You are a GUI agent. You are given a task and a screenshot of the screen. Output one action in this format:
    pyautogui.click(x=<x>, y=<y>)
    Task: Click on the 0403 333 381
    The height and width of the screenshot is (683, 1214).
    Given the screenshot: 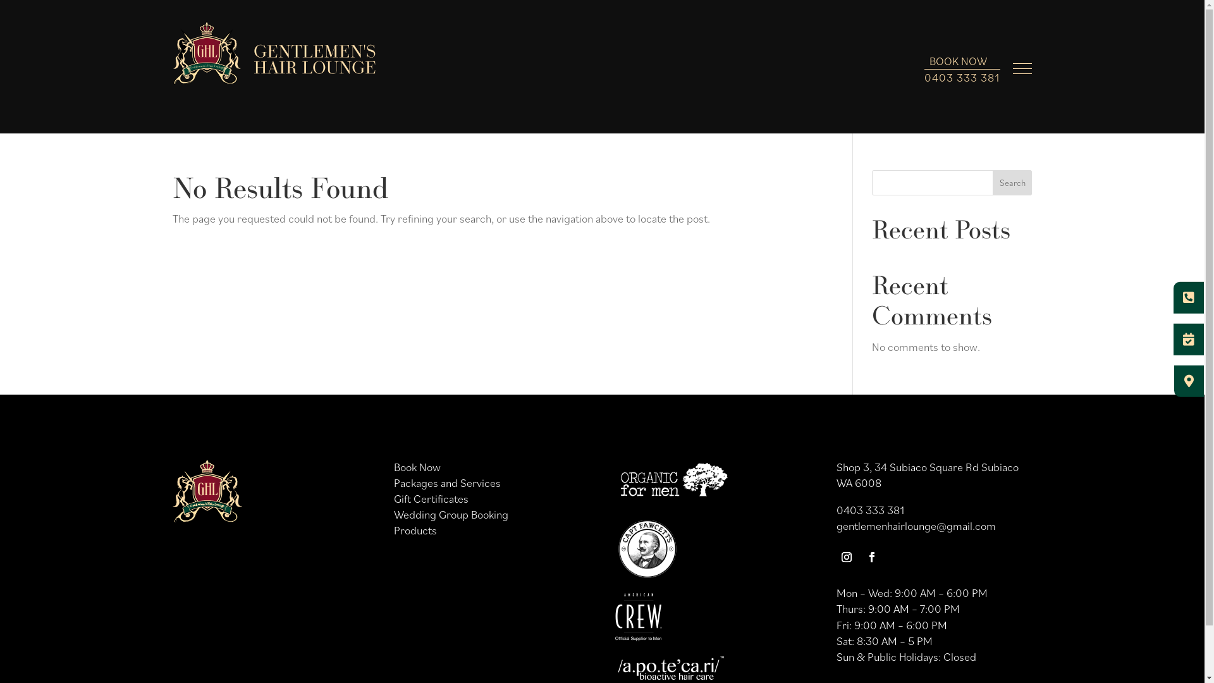 What is the action you would take?
    pyautogui.click(x=870, y=510)
    